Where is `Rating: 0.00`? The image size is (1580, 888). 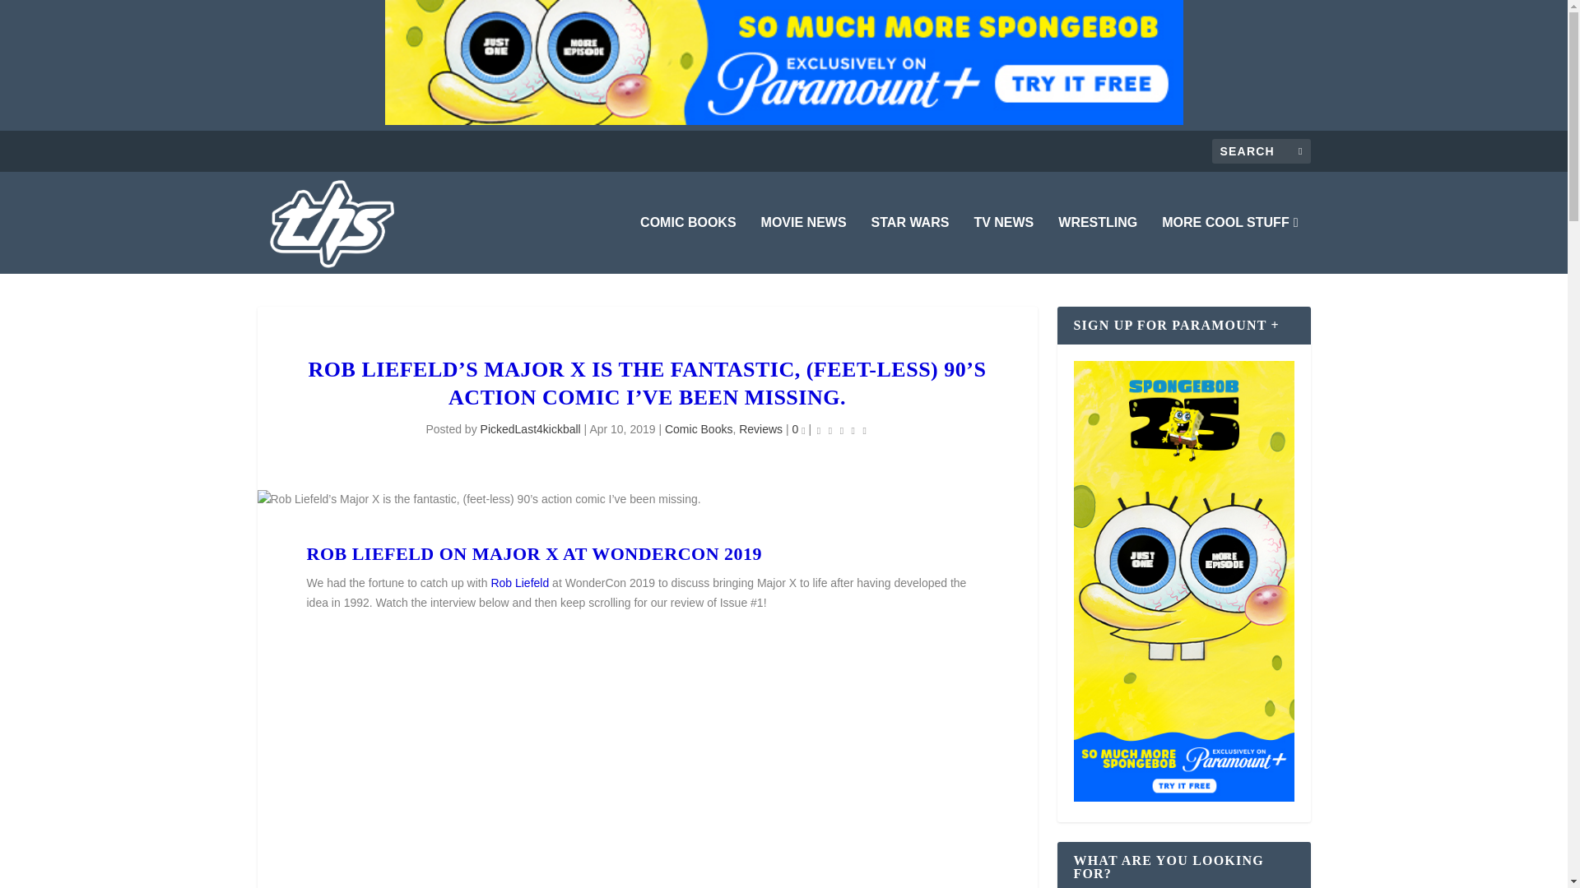
Rating: 0.00 is located at coordinates (842, 429).